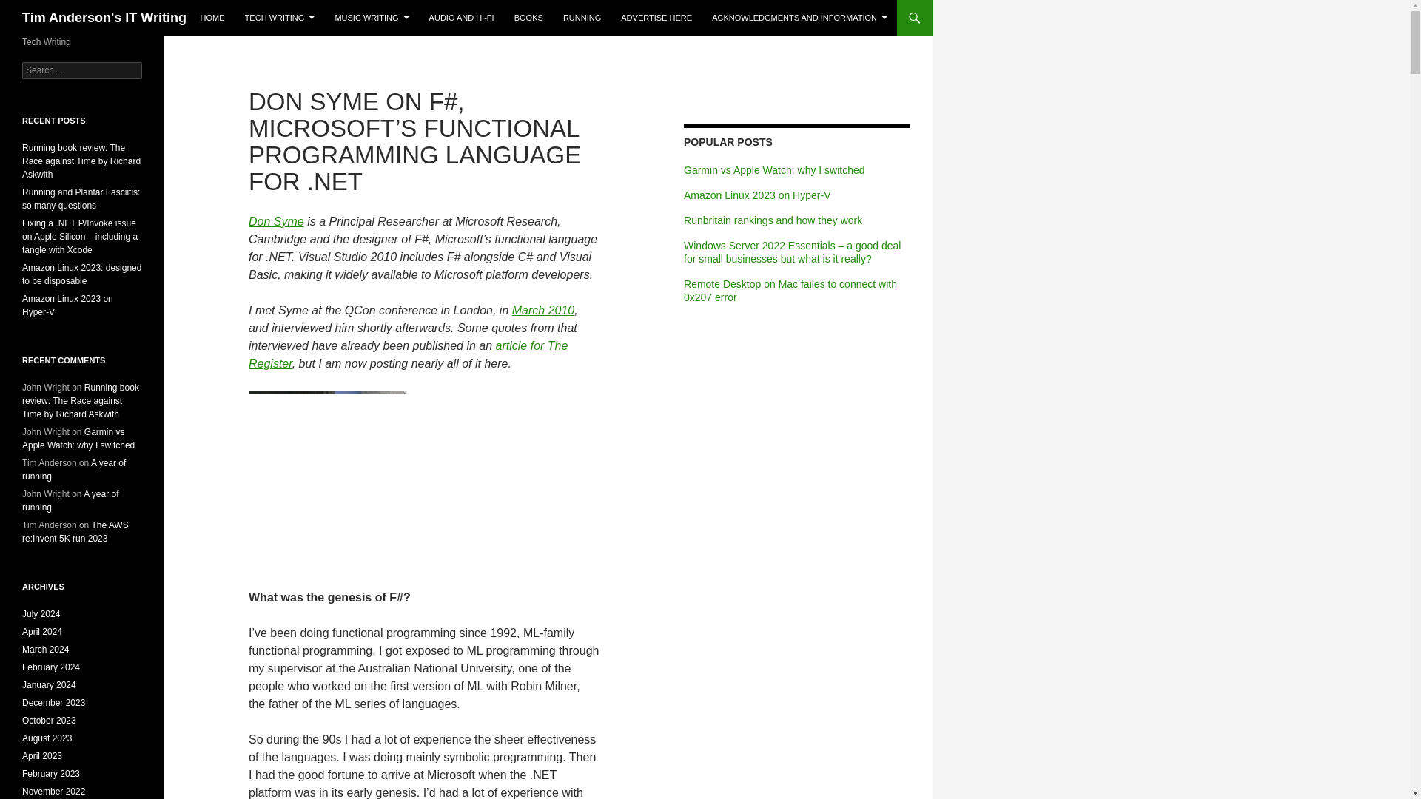 The width and height of the screenshot is (1421, 799). What do you see at coordinates (799, 18) in the screenshot?
I see `ACKNOWLEDGMENTS AND INFORMATION` at bounding box center [799, 18].